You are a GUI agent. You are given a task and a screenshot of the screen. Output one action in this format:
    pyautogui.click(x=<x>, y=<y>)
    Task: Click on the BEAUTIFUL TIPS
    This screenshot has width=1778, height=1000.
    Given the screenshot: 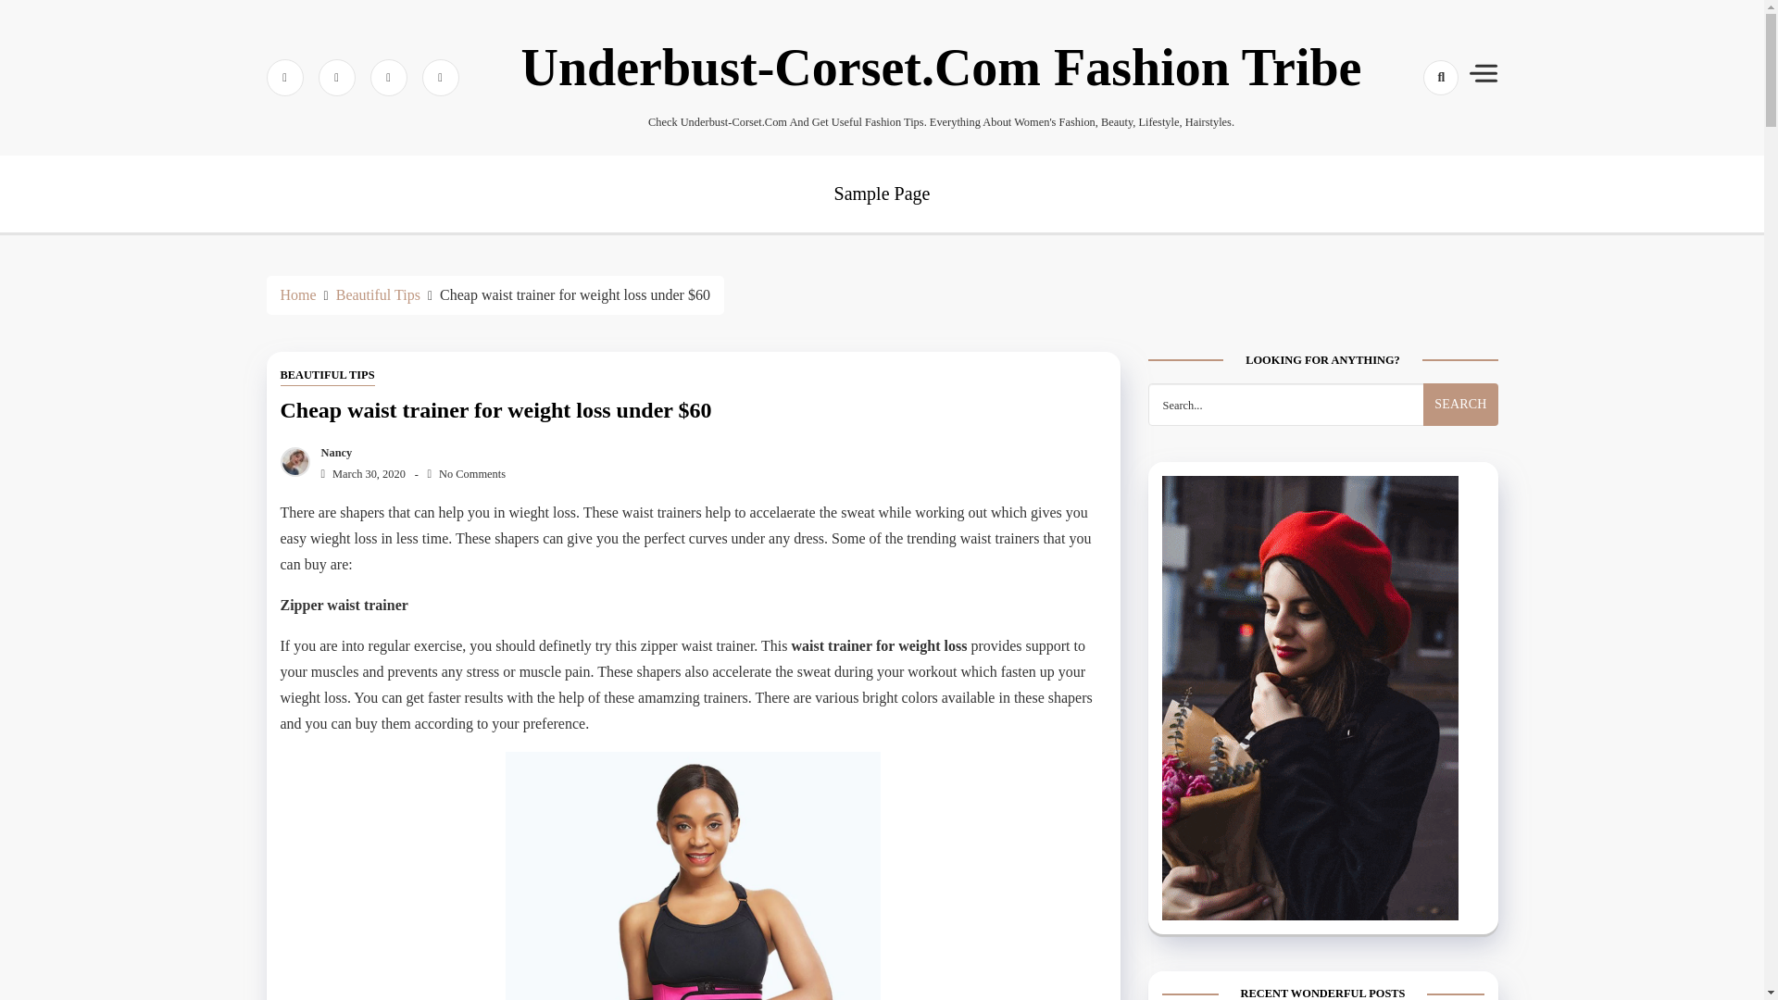 What is the action you would take?
    pyautogui.click(x=326, y=376)
    